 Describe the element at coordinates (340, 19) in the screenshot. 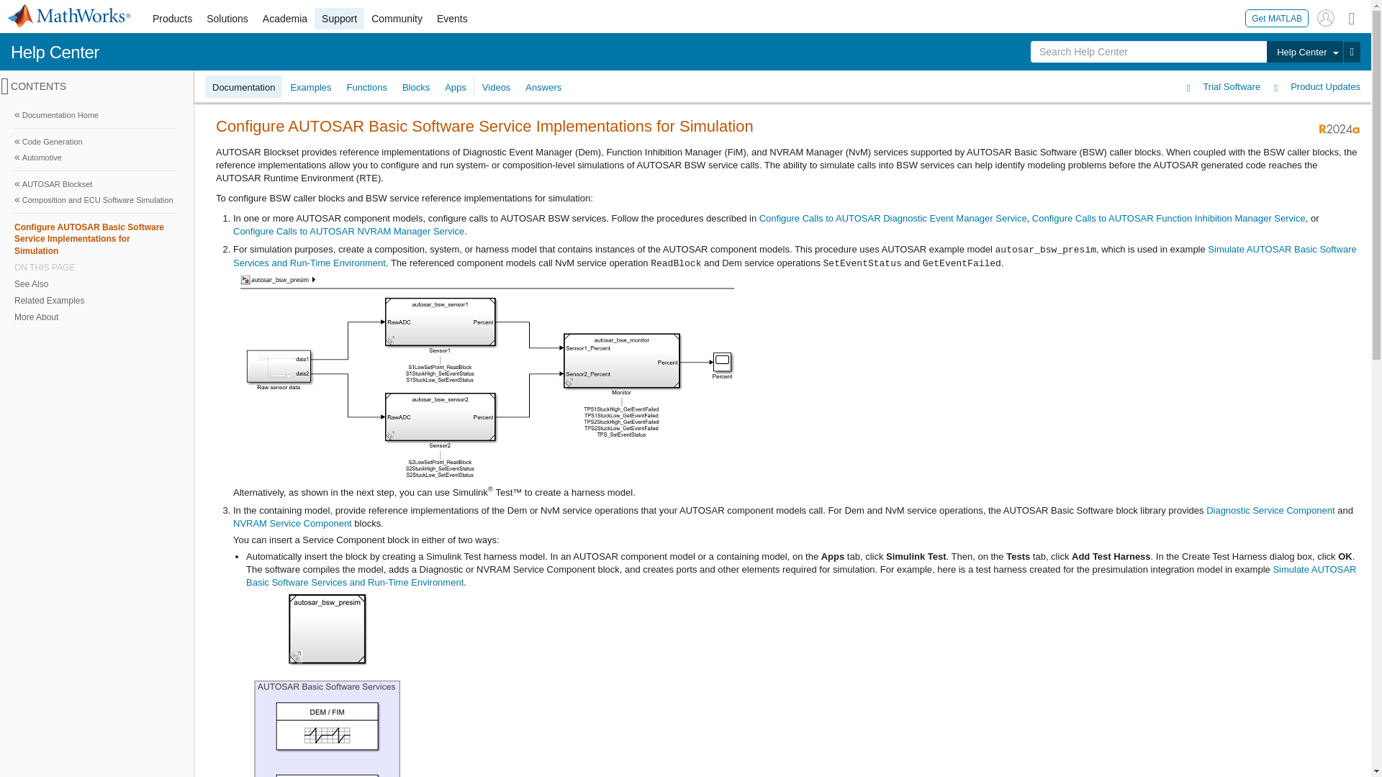

I see `Support` at that location.